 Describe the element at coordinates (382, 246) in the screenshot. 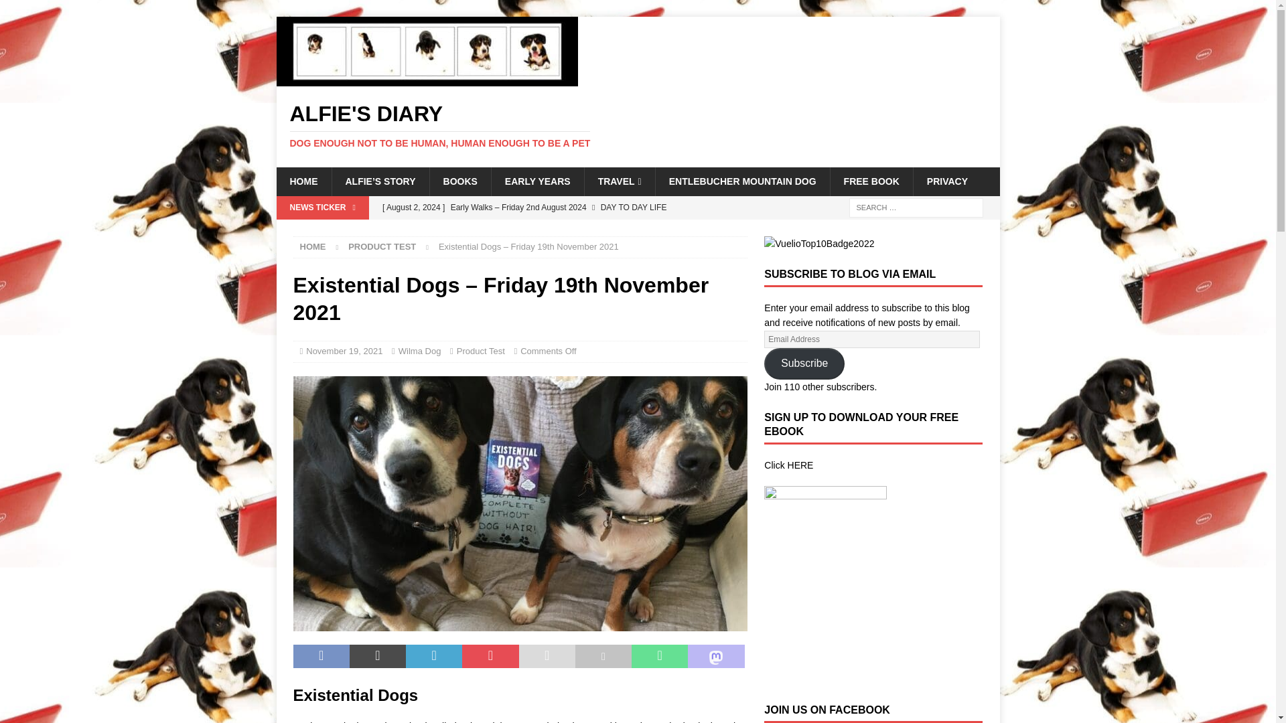

I see `Product Test` at that location.